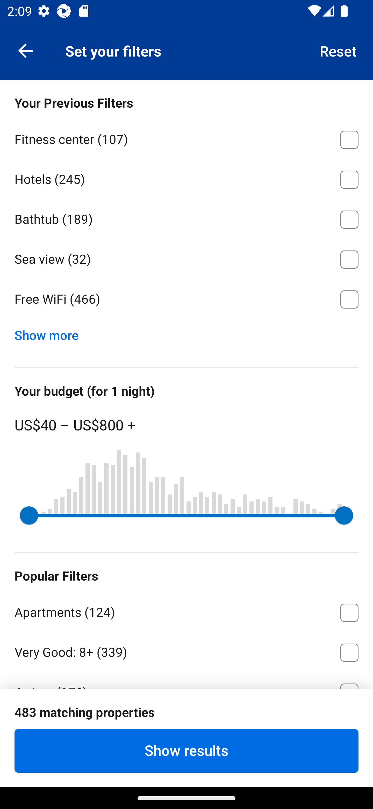 The width and height of the screenshot is (373, 809). What do you see at coordinates (50, 333) in the screenshot?
I see `Show more` at bounding box center [50, 333].